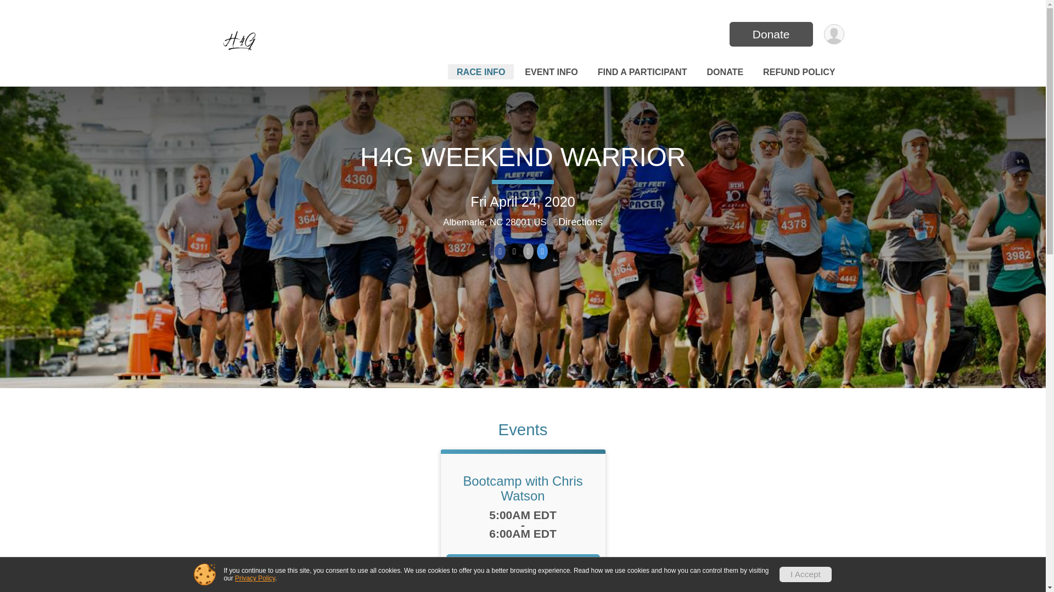 The width and height of the screenshot is (1054, 592). What do you see at coordinates (725, 71) in the screenshot?
I see `DONATE` at bounding box center [725, 71].